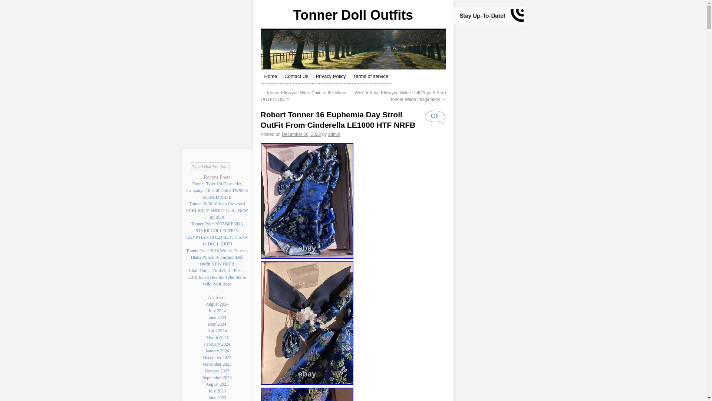  What do you see at coordinates (217, 364) in the screenshot?
I see `November 2023` at bounding box center [217, 364].